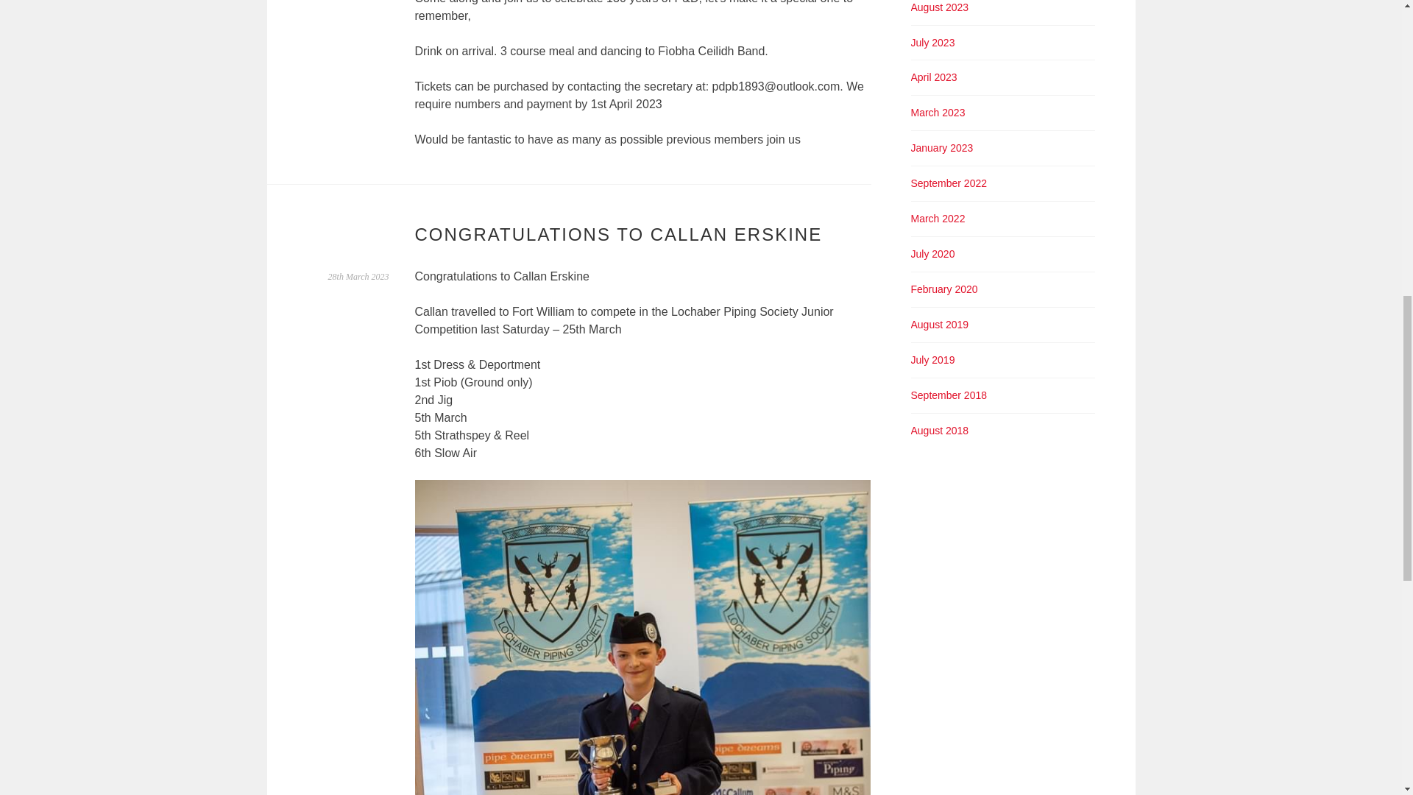 This screenshot has height=795, width=1413. Describe the element at coordinates (938, 112) in the screenshot. I see `March 2023` at that location.